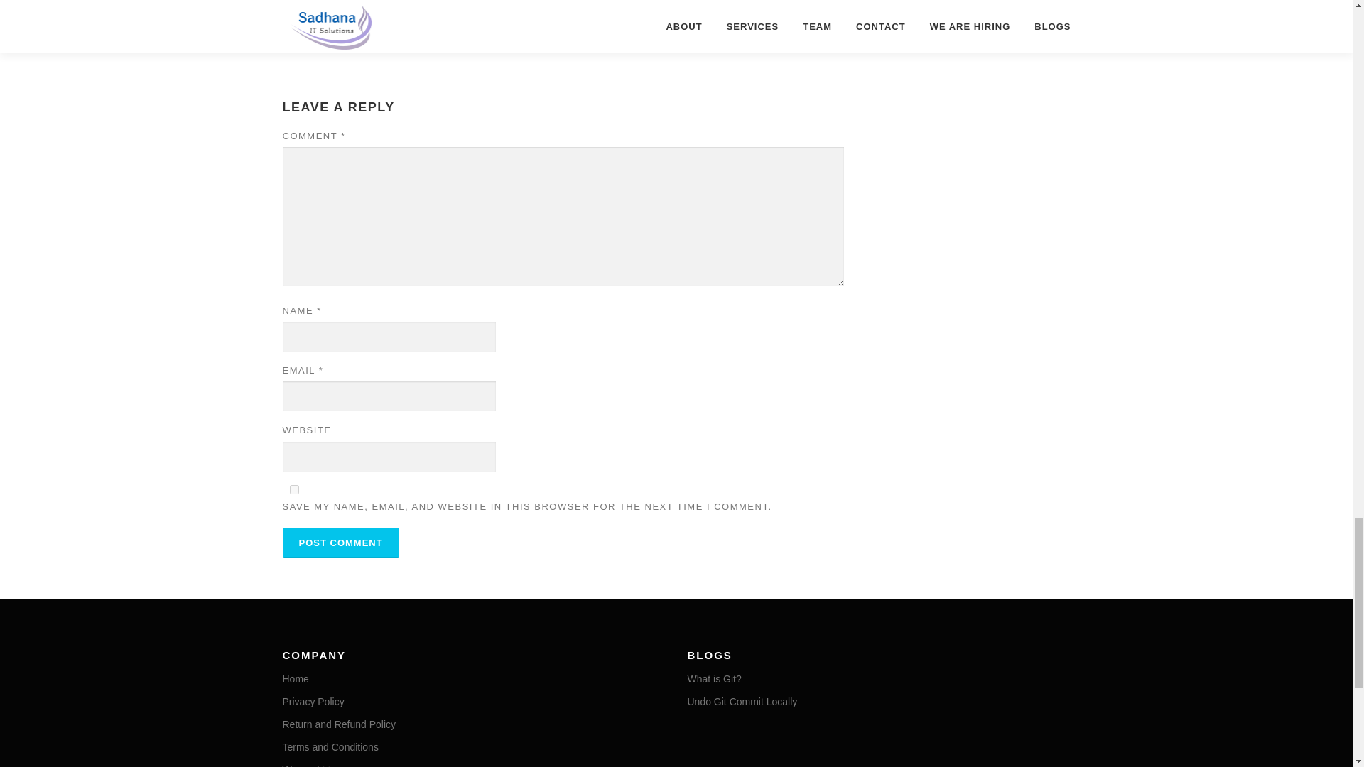 This screenshot has height=767, width=1364. Describe the element at coordinates (543, 36) in the screenshot. I see `LINUX` at that location.